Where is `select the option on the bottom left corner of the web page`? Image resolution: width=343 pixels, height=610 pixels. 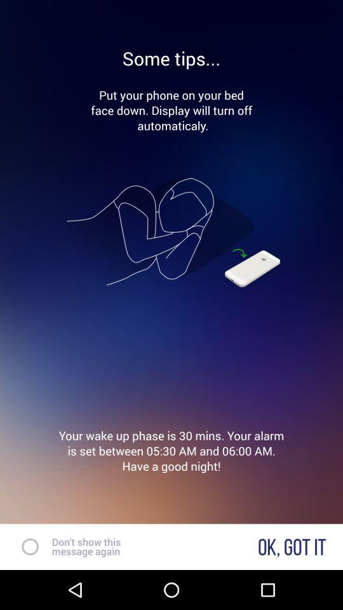
select the option on the bottom left corner of the web page is located at coordinates (24, 546).